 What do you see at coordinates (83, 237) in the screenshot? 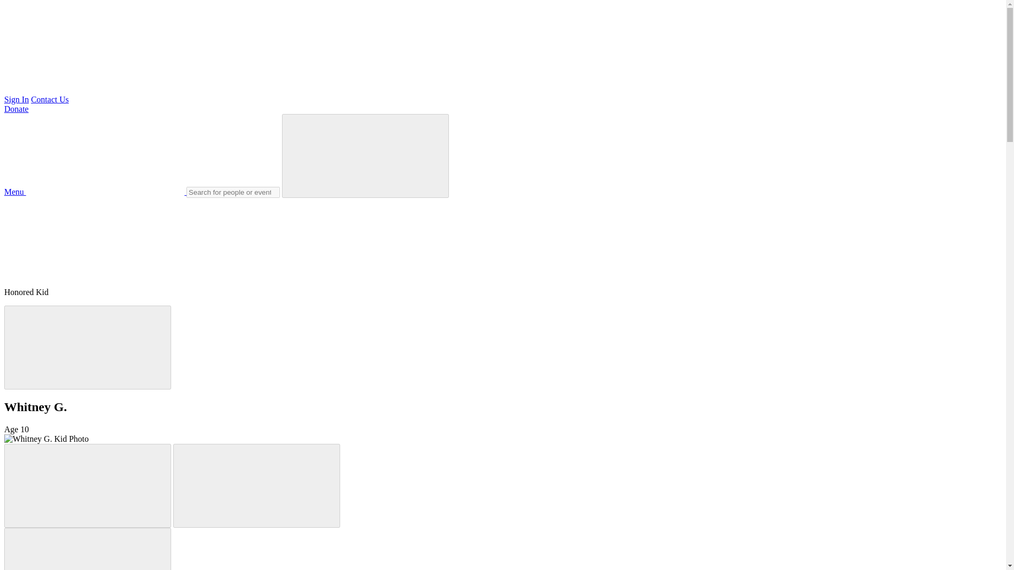
I see `info heart gift pin clock View on Map View Facebook Page` at bounding box center [83, 237].